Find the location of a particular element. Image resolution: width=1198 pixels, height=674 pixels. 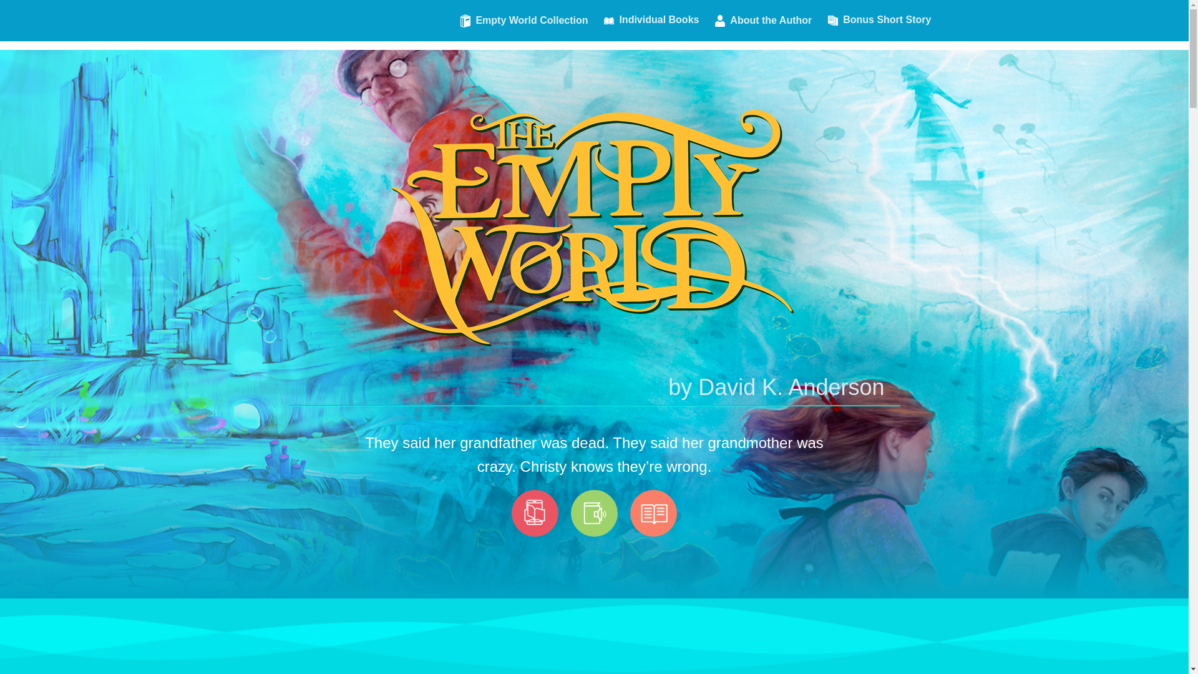

Empty World Collection is located at coordinates (524, 27).